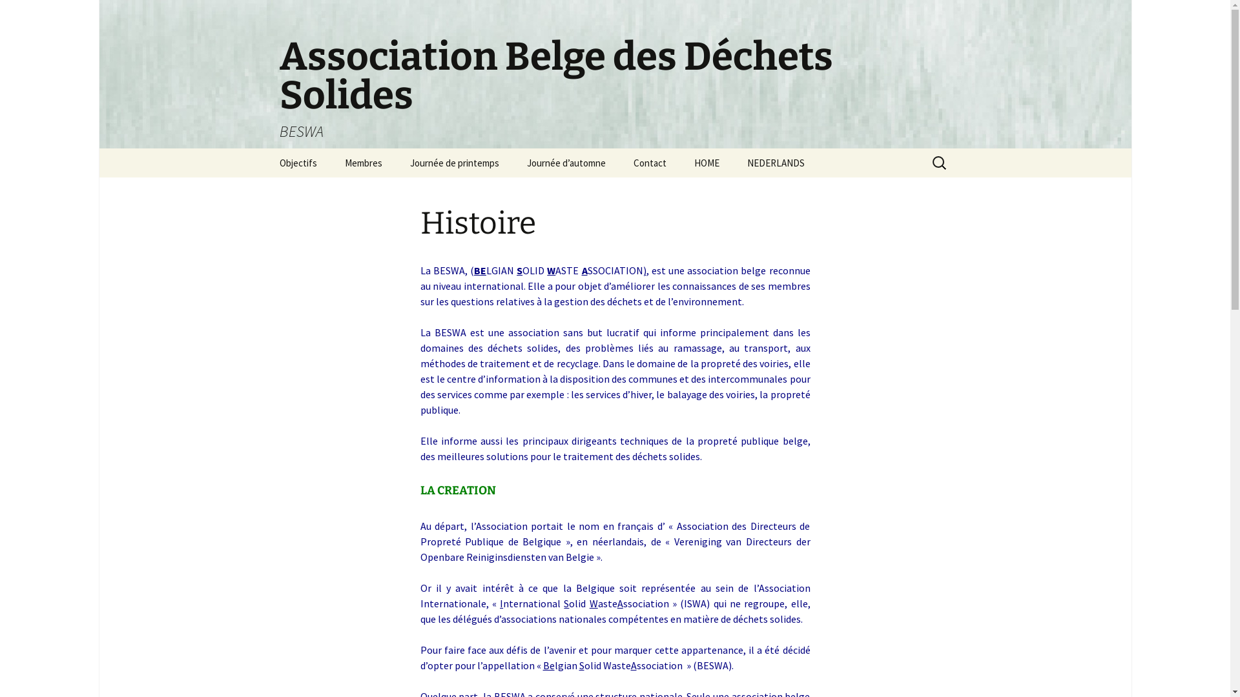  I want to click on Rechercher, so click(38, 14).